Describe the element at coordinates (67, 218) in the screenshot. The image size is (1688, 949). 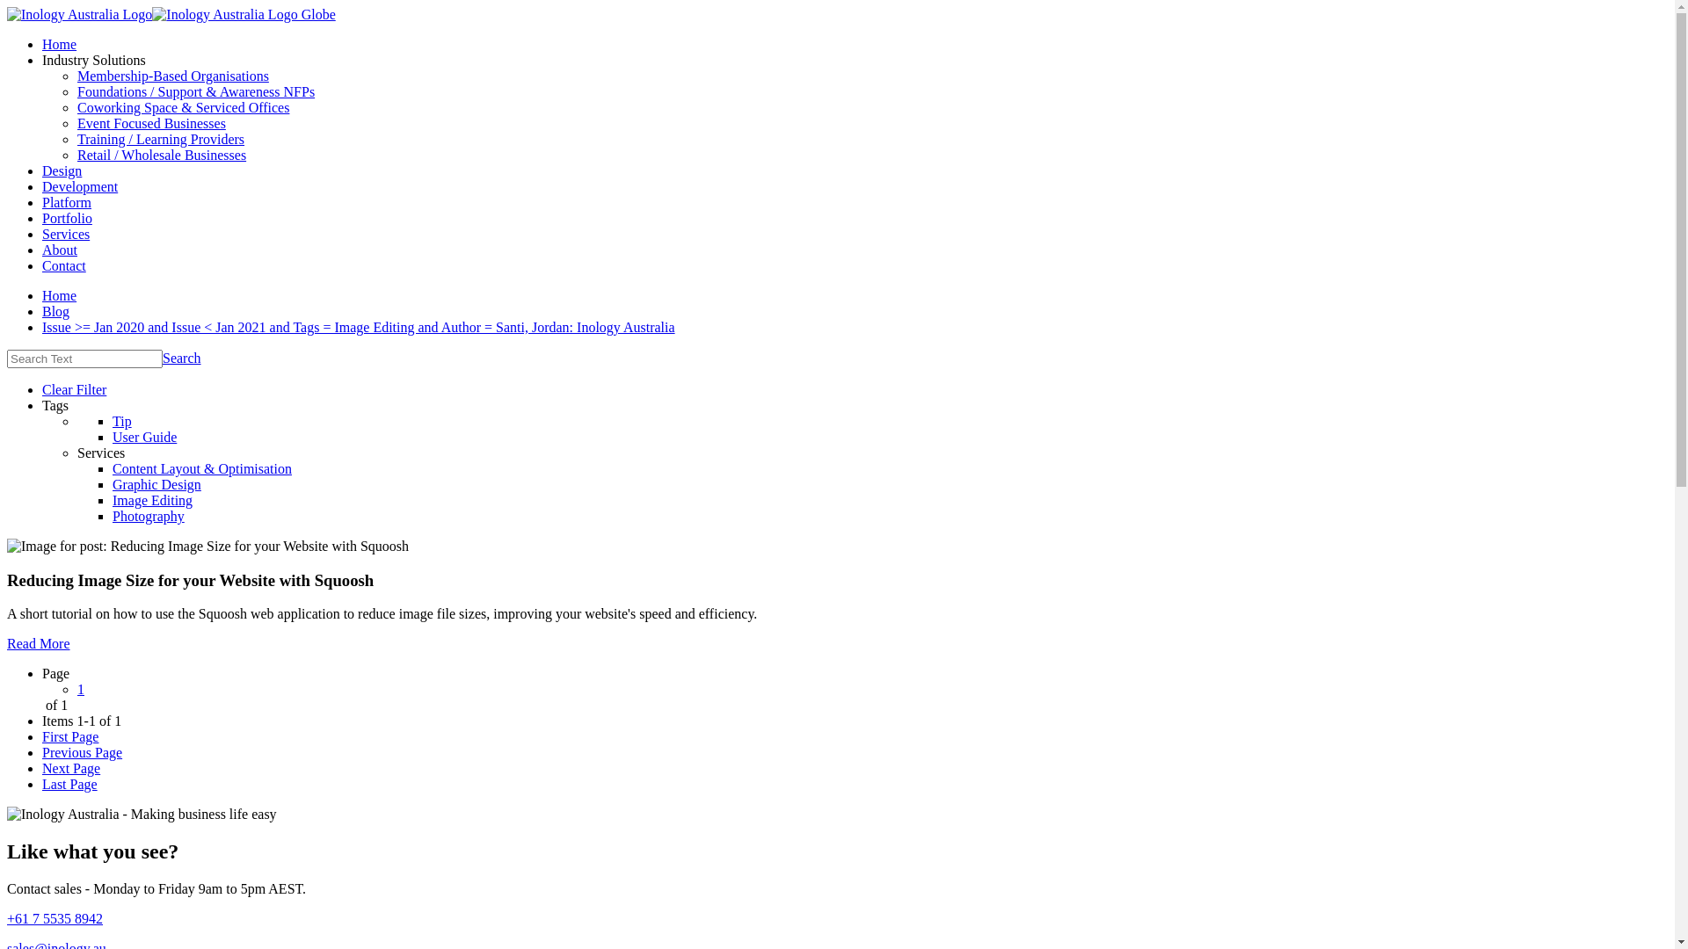
I see `Portfolio` at that location.